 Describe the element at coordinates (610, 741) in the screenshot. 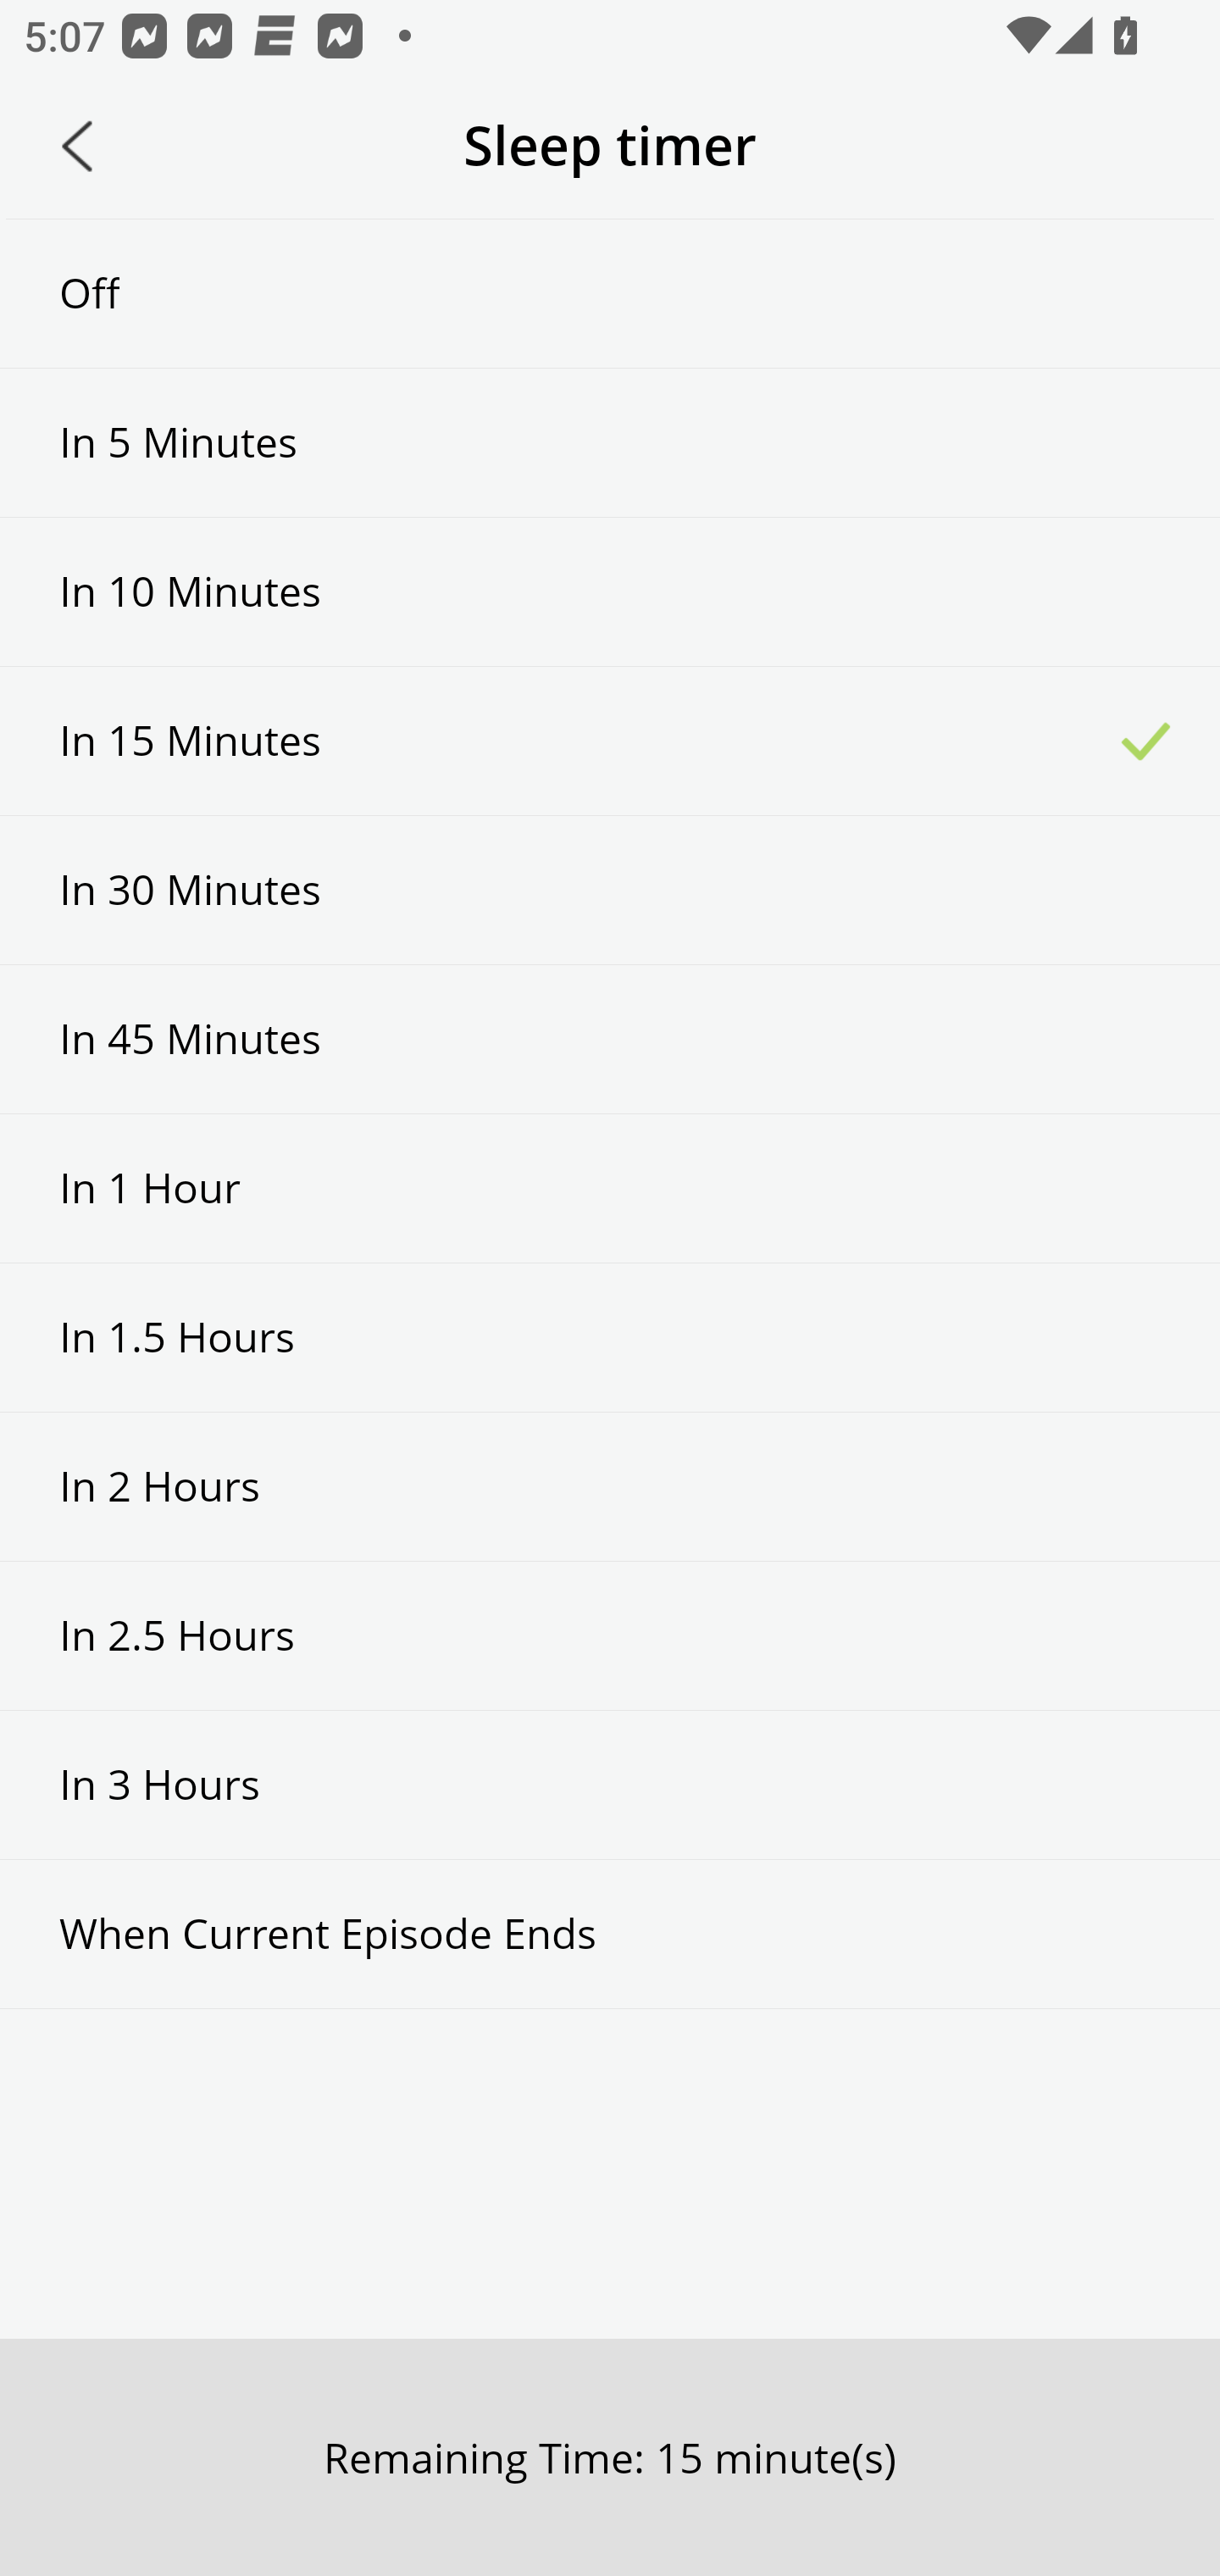

I see `In 15 Minutes` at that location.